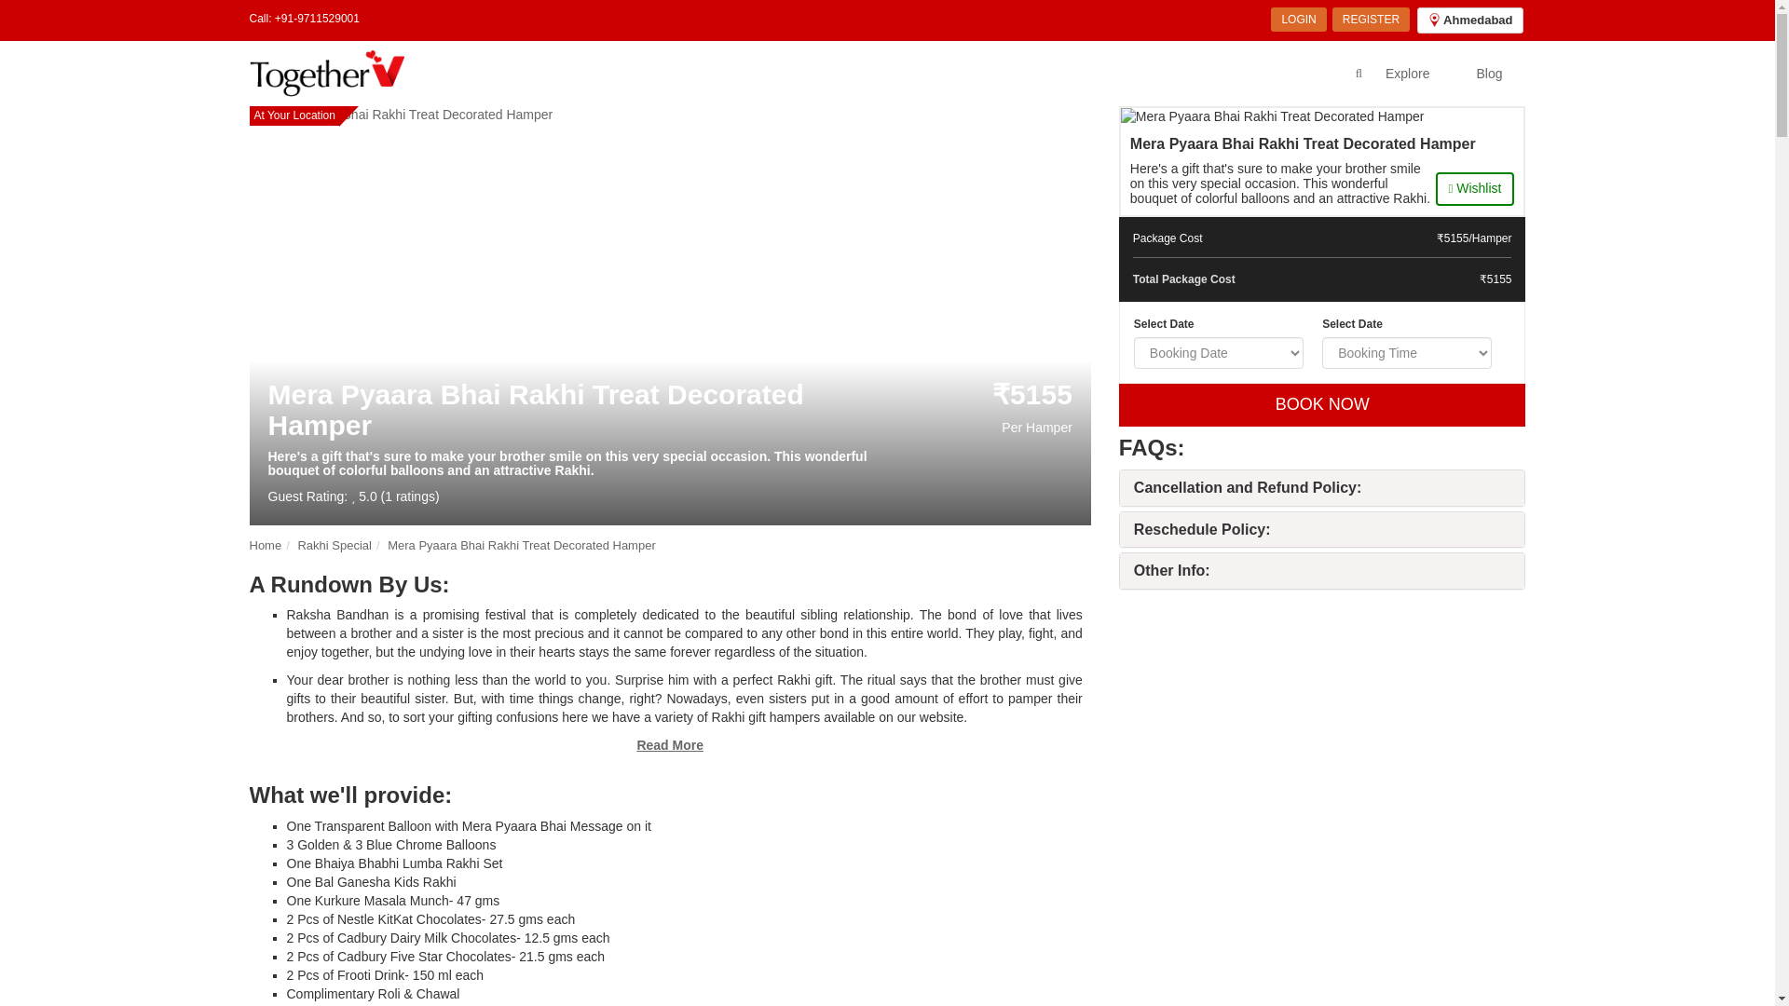 Image resolution: width=1789 pixels, height=1006 pixels. I want to click on LOGIN, so click(1297, 19).